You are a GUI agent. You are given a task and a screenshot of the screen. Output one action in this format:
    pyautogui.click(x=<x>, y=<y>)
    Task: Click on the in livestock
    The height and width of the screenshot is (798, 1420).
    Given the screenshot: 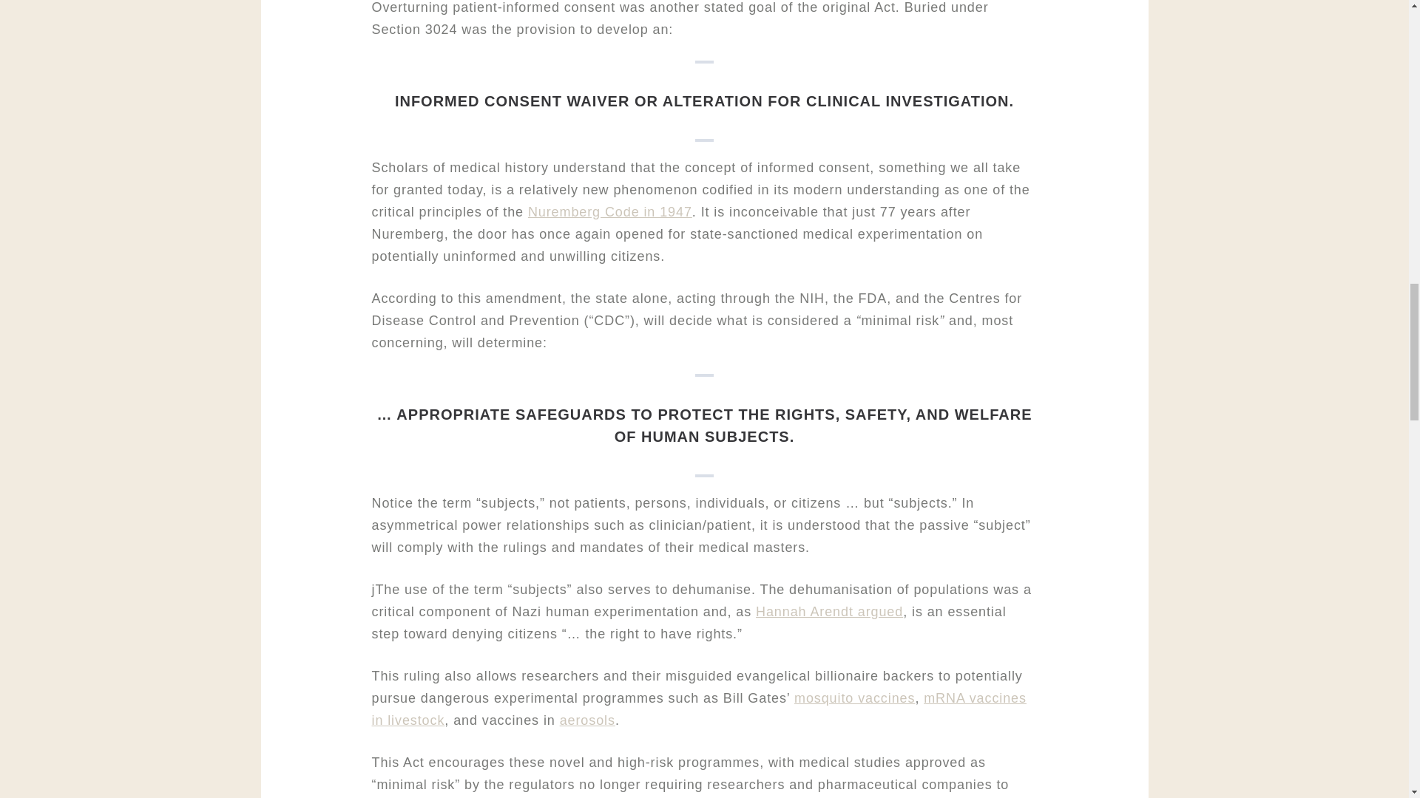 What is the action you would take?
    pyautogui.click(x=407, y=720)
    